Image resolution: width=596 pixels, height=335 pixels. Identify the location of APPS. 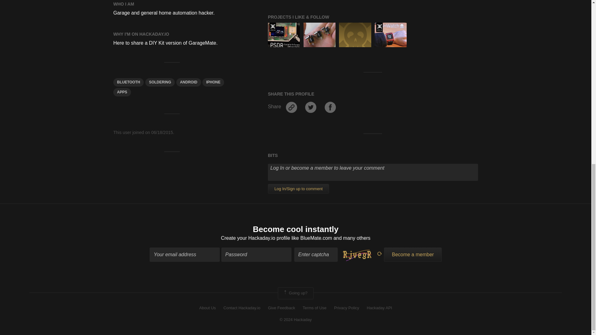
(122, 92).